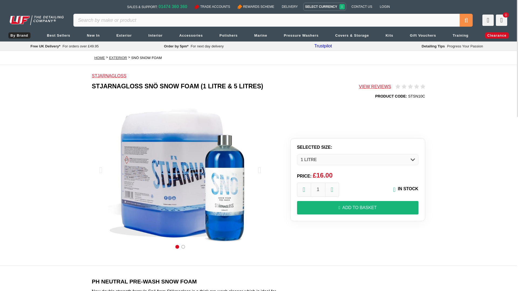 The height and width of the screenshot is (291, 518). Describe the element at coordinates (362, 6) in the screenshot. I see `CONTACT US` at that location.